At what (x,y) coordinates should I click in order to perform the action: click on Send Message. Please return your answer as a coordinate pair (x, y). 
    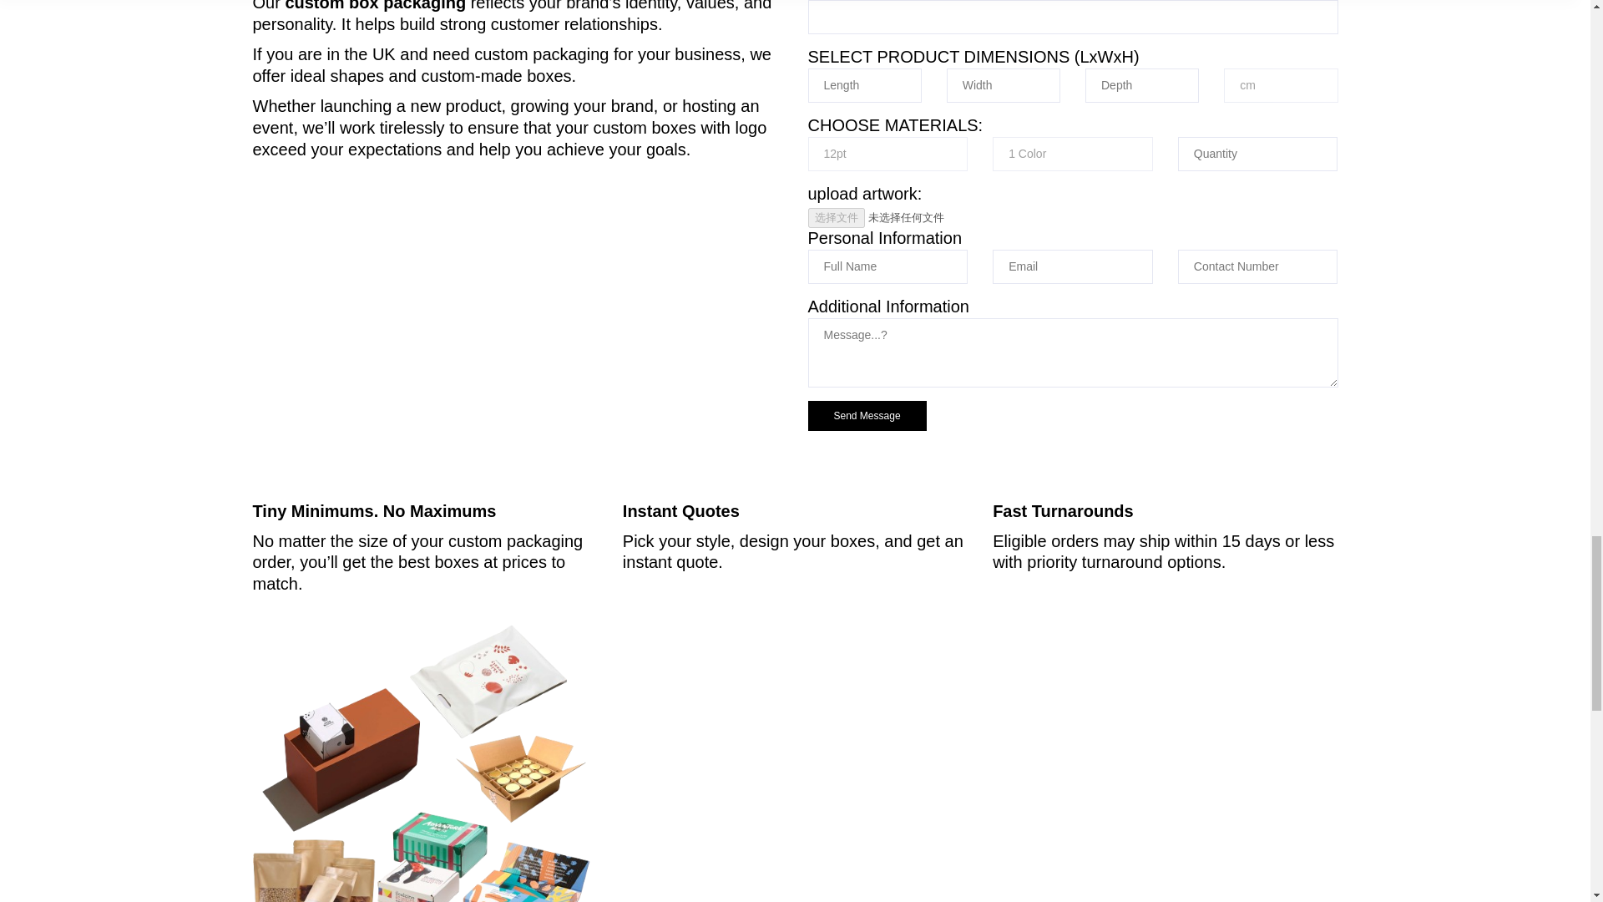
    Looking at the image, I should click on (867, 416).